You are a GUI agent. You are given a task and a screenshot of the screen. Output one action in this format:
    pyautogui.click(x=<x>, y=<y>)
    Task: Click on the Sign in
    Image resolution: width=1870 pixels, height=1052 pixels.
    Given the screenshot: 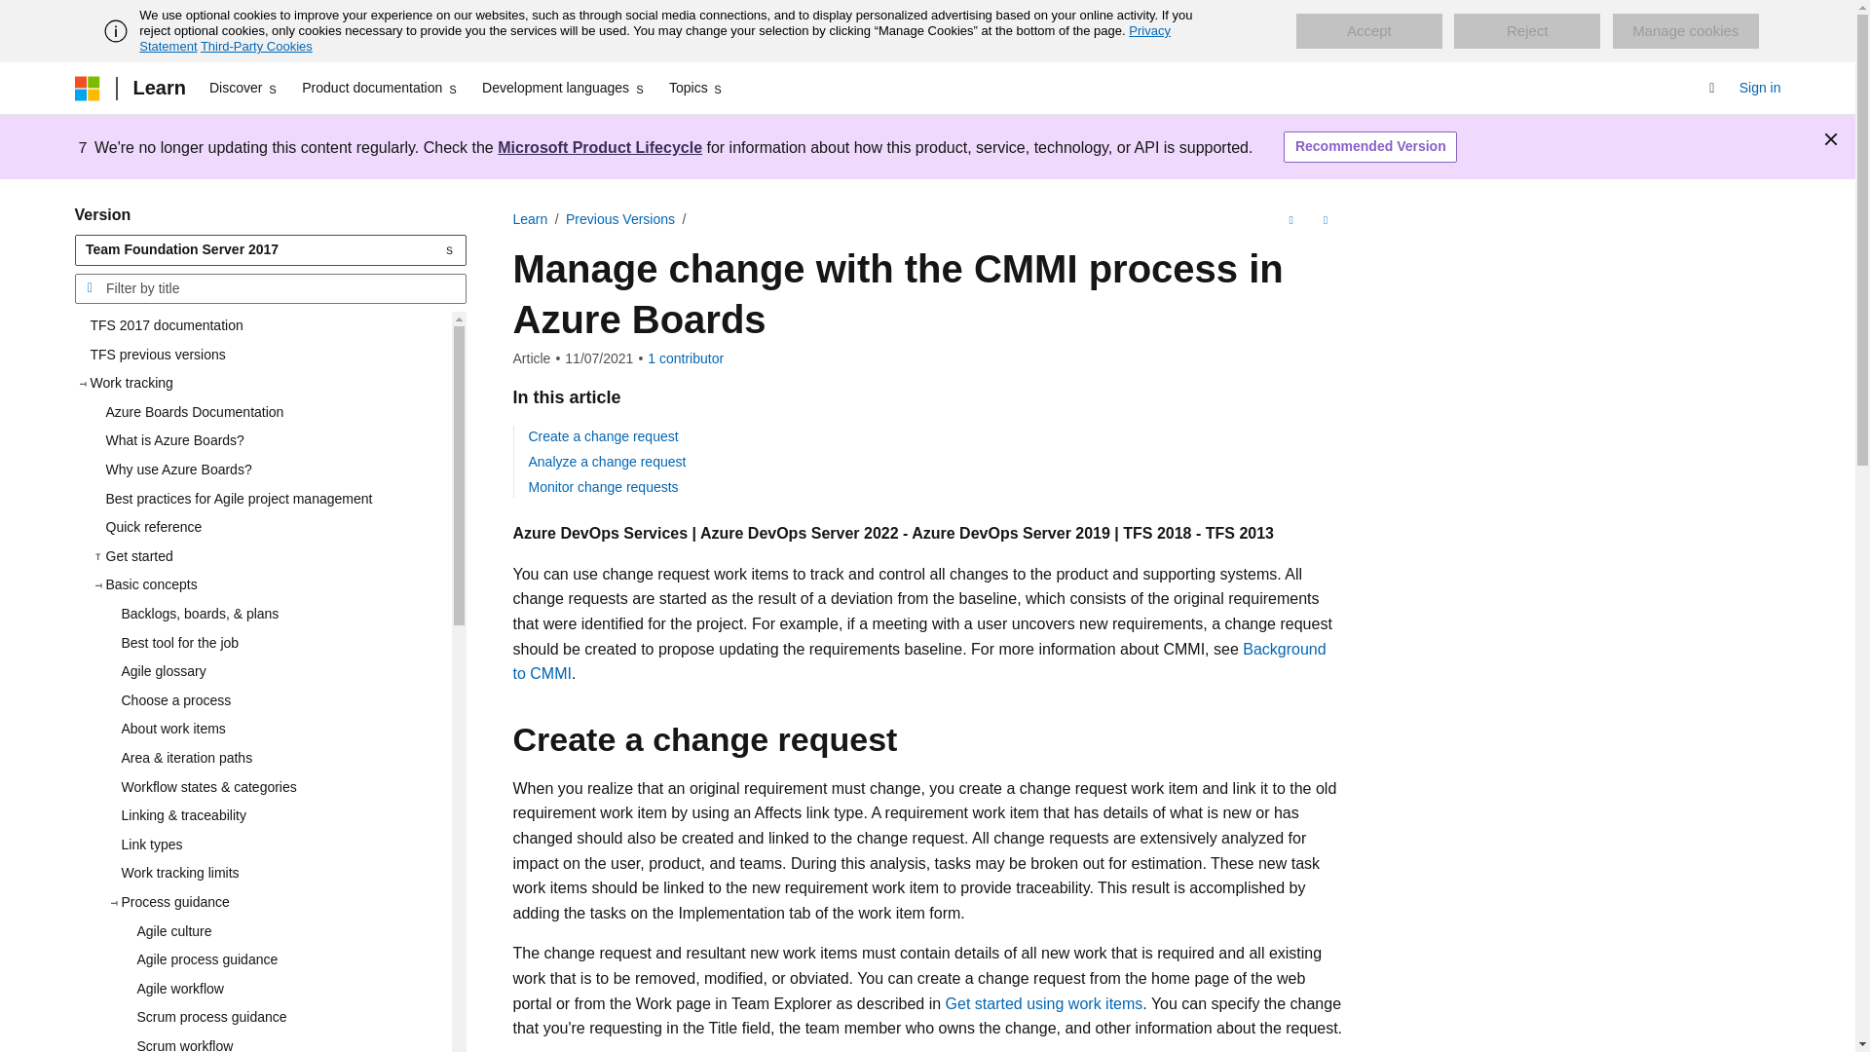 What is the action you would take?
    pyautogui.click(x=1760, y=88)
    